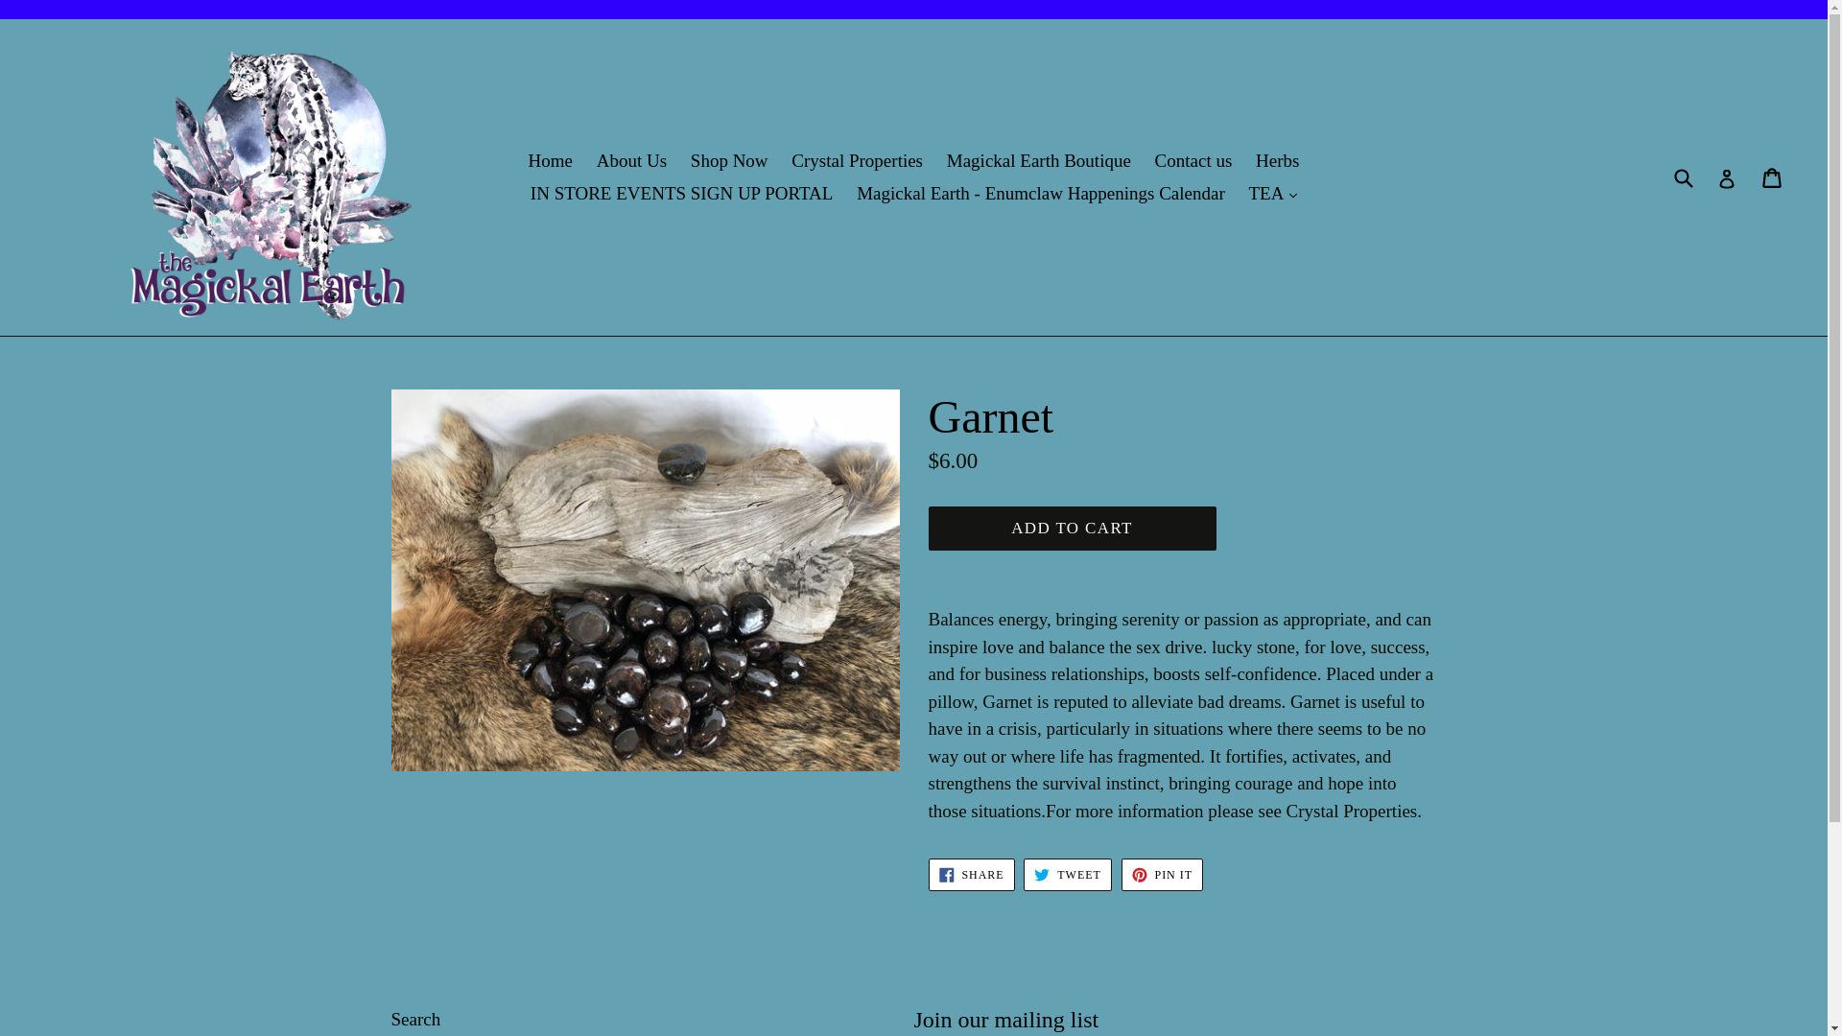 This screenshot has width=1842, height=1036. What do you see at coordinates (631, 160) in the screenshot?
I see `About Us` at bounding box center [631, 160].